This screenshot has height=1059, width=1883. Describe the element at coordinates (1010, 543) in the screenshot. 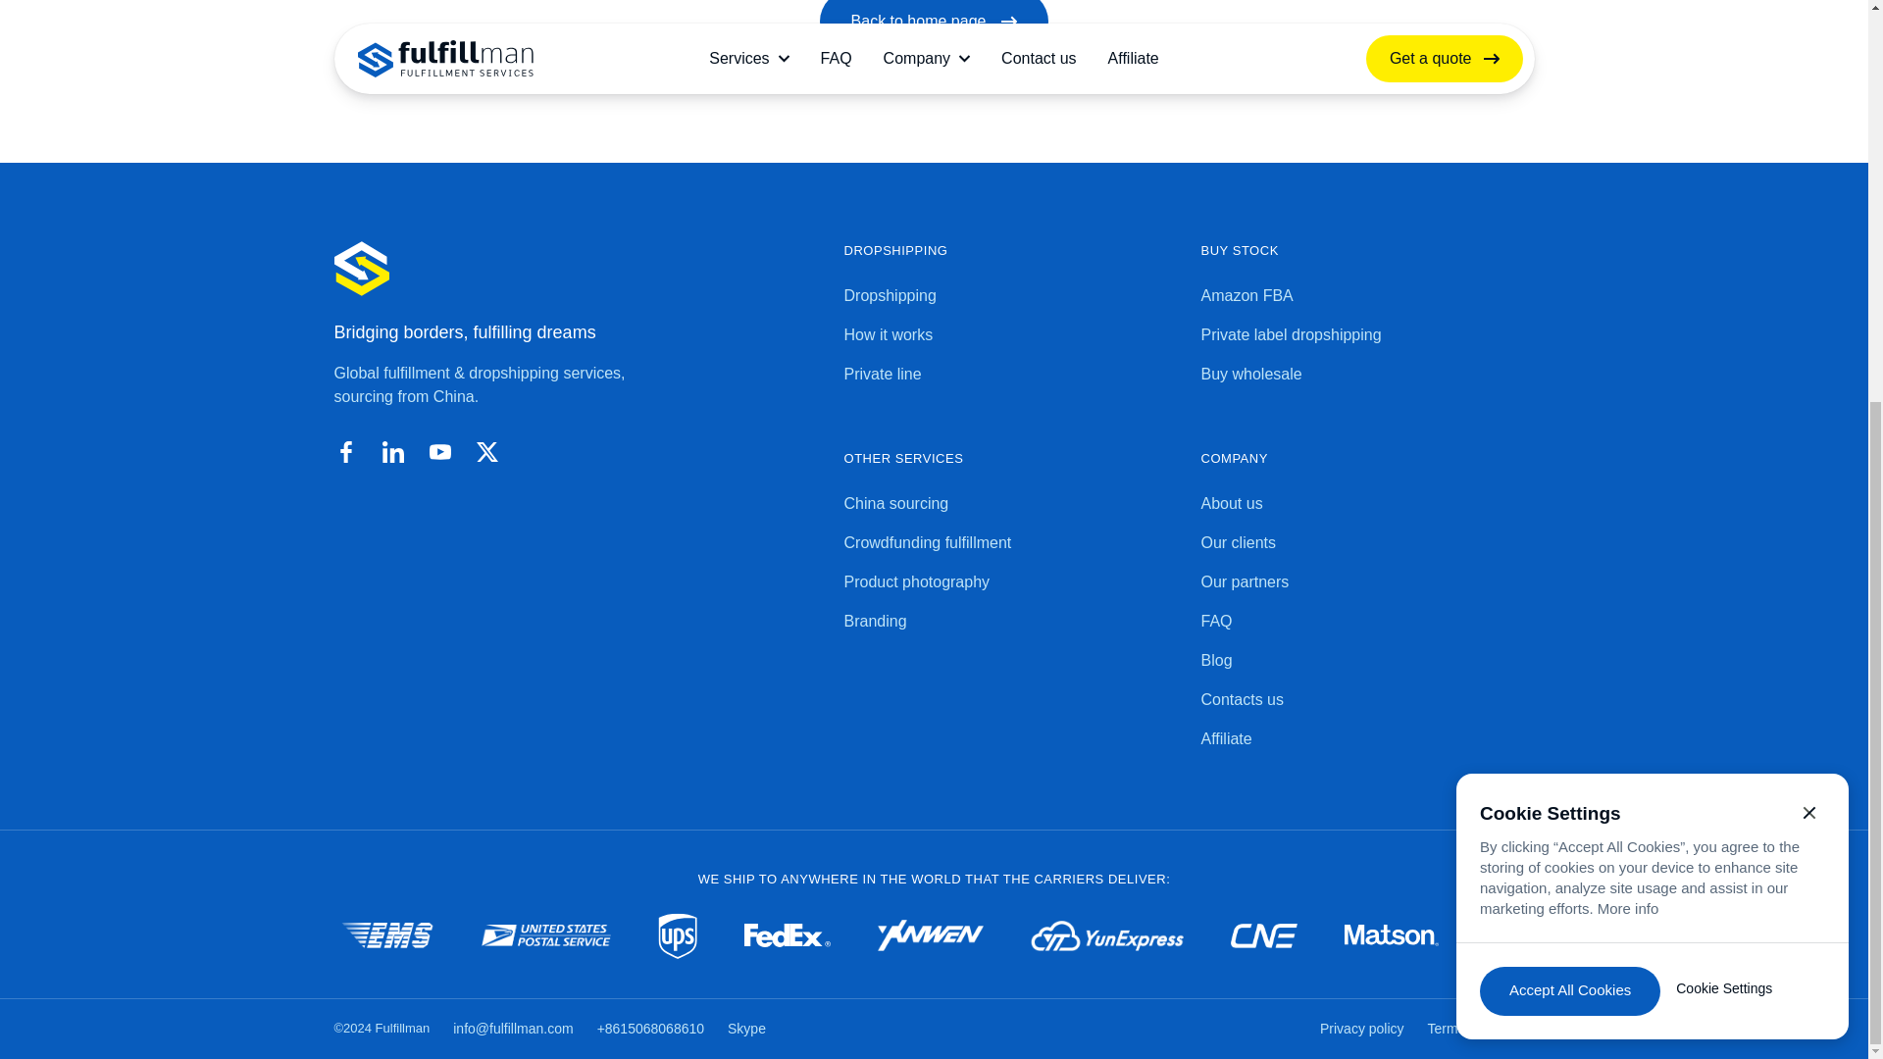

I see `Crowdfunding fulfillment` at that location.